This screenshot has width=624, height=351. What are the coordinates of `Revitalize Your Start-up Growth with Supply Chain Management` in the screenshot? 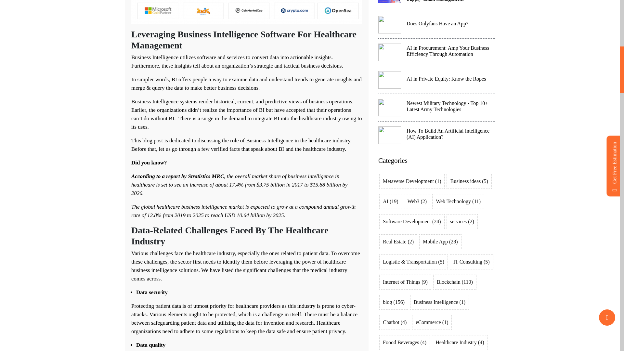 It's located at (437, 5).